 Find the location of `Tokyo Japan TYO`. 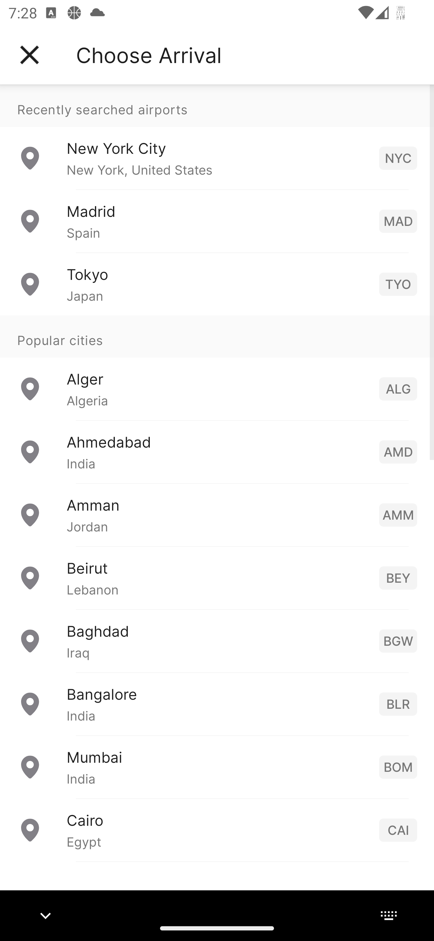

Tokyo Japan TYO is located at coordinates (217, 284).